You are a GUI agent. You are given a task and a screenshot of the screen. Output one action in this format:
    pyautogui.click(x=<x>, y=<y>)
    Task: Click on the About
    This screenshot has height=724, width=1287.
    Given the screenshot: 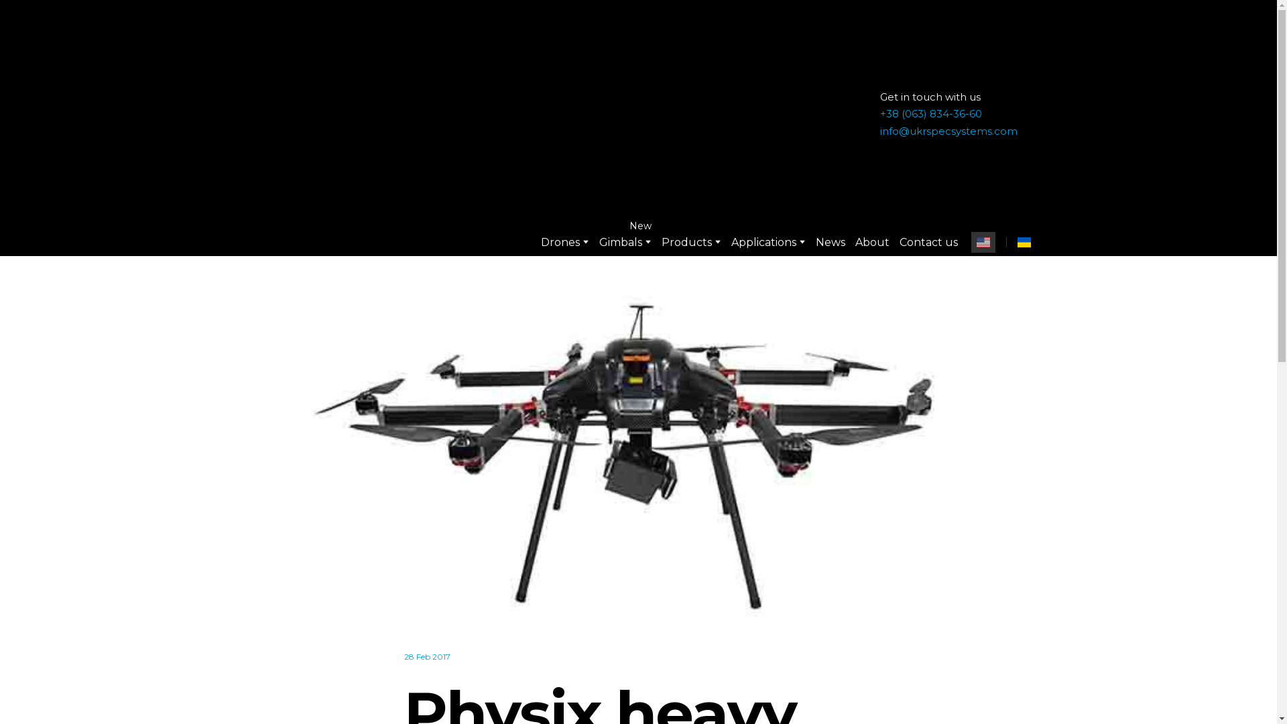 What is the action you would take?
    pyautogui.click(x=872, y=243)
    